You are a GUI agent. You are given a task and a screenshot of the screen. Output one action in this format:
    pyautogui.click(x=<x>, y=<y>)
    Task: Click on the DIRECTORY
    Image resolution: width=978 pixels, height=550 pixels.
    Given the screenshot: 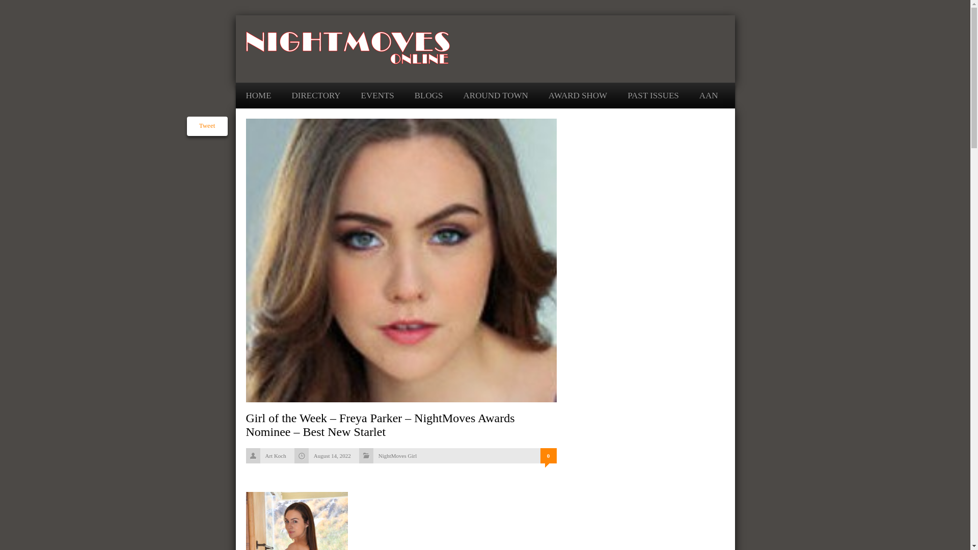 What is the action you would take?
    pyautogui.click(x=316, y=95)
    